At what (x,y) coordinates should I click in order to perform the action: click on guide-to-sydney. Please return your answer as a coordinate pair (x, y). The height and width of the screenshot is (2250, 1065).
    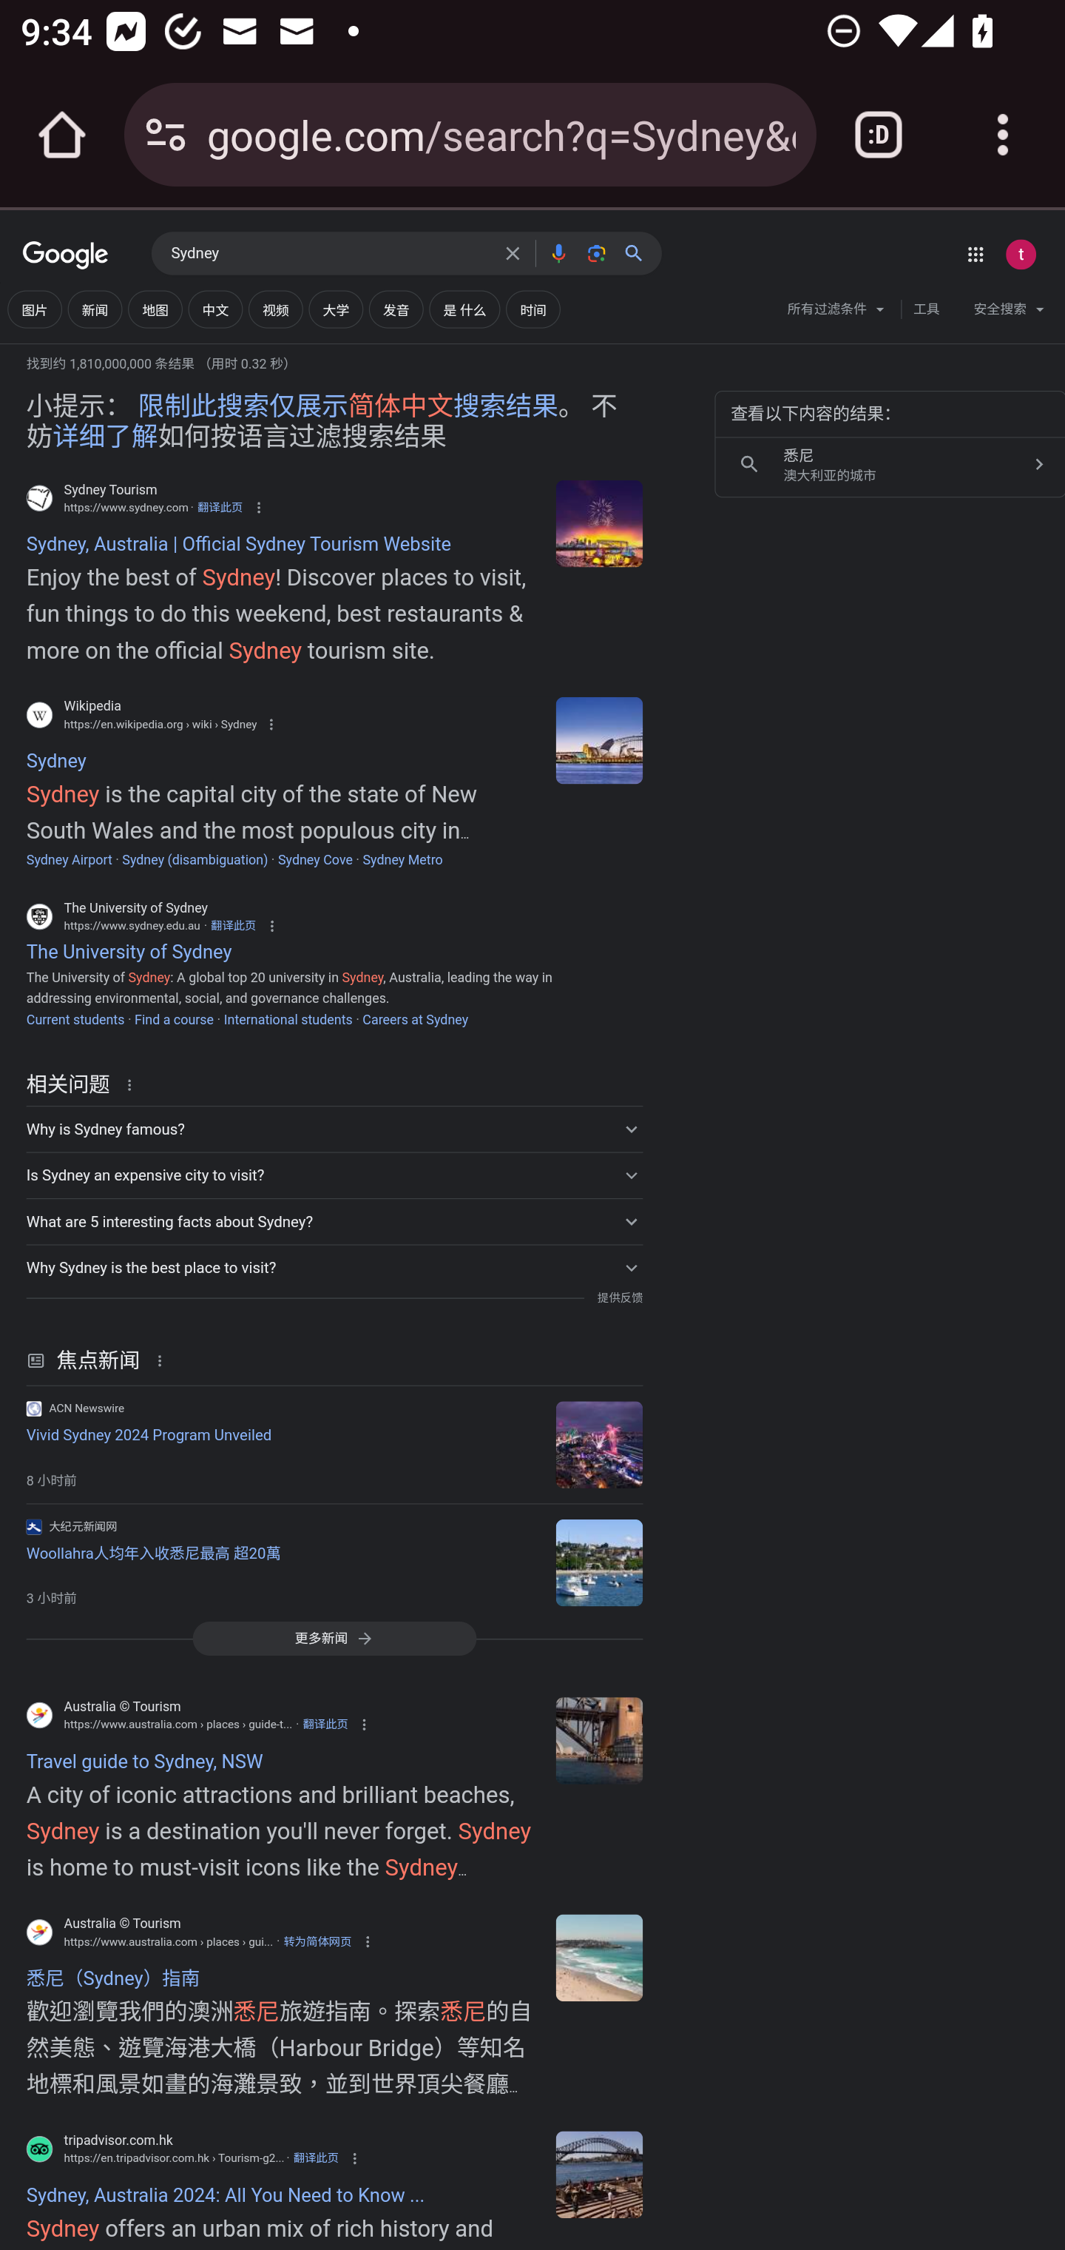
    Looking at the image, I should click on (599, 1740).